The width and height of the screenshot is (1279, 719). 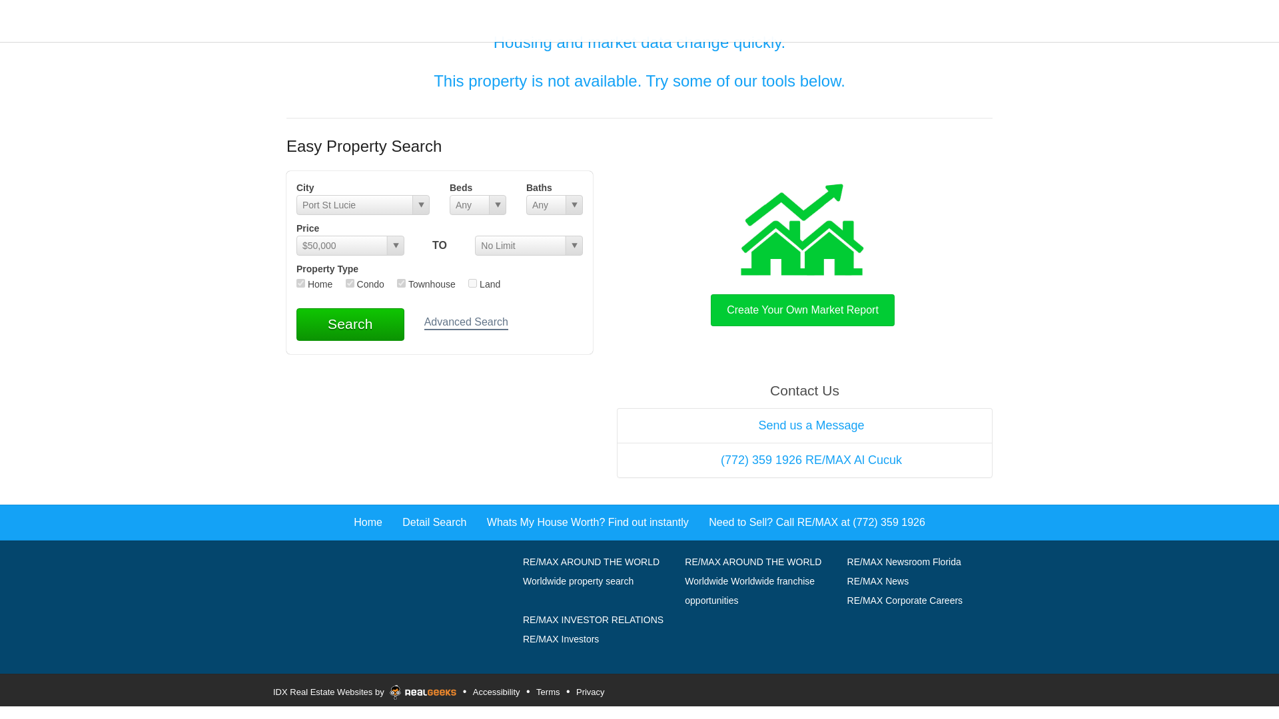 What do you see at coordinates (368, 522) in the screenshot?
I see `Home` at bounding box center [368, 522].